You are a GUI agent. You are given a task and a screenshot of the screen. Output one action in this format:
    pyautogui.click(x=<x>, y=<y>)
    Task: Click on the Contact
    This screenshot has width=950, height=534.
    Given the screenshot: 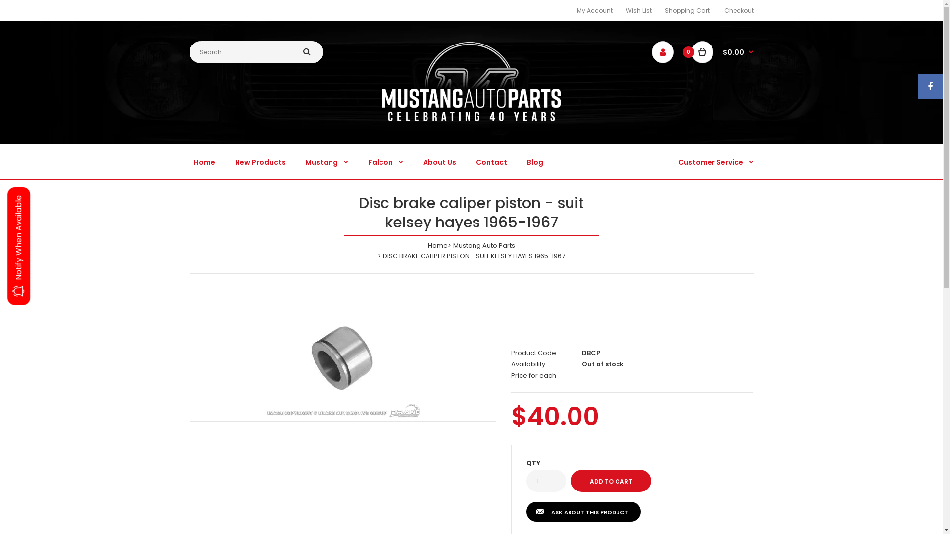 What is the action you would take?
    pyautogui.click(x=492, y=161)
    